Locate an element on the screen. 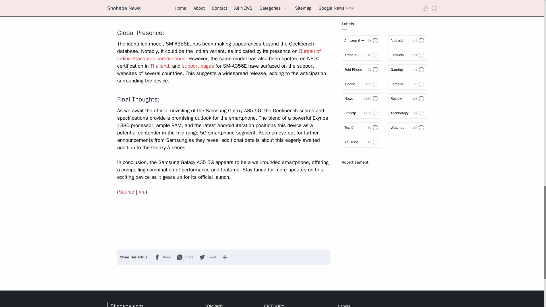  Thailand is located at coordinates (159, 66).